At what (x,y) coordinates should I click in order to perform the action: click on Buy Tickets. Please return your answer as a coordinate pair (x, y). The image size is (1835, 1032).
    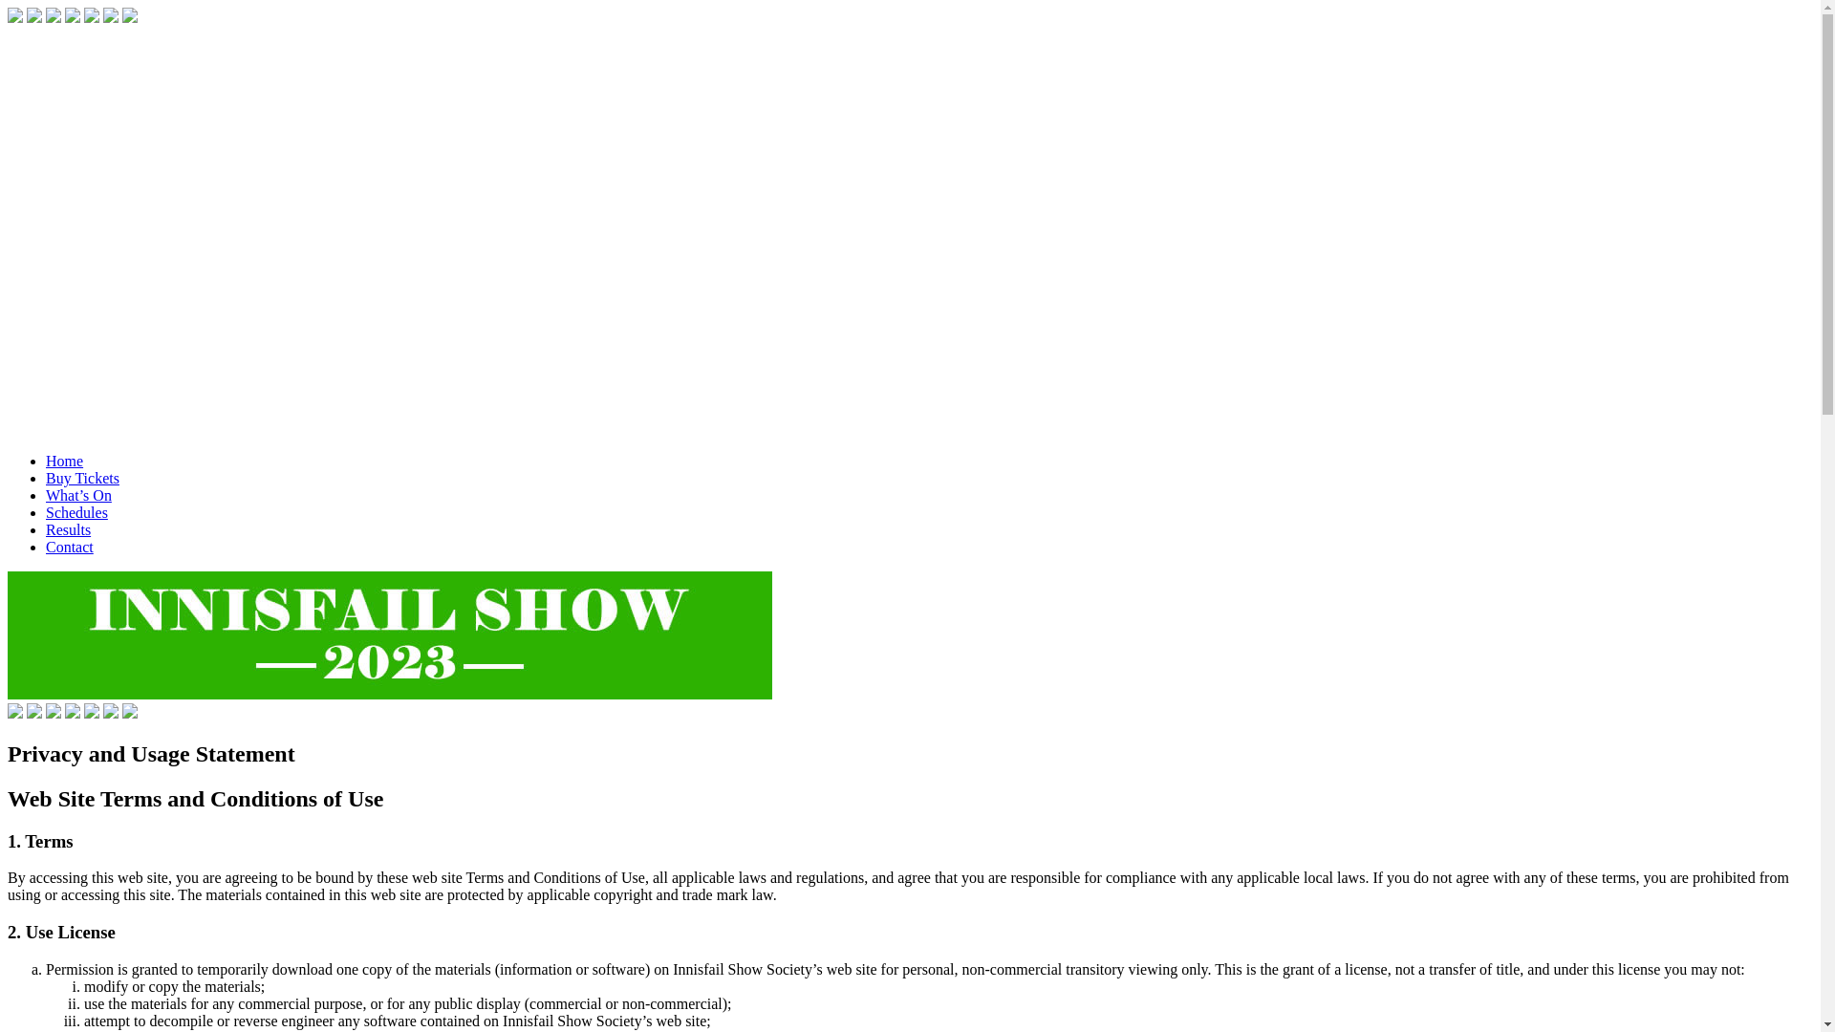
    Looking at the image, I should click on (82, 478).